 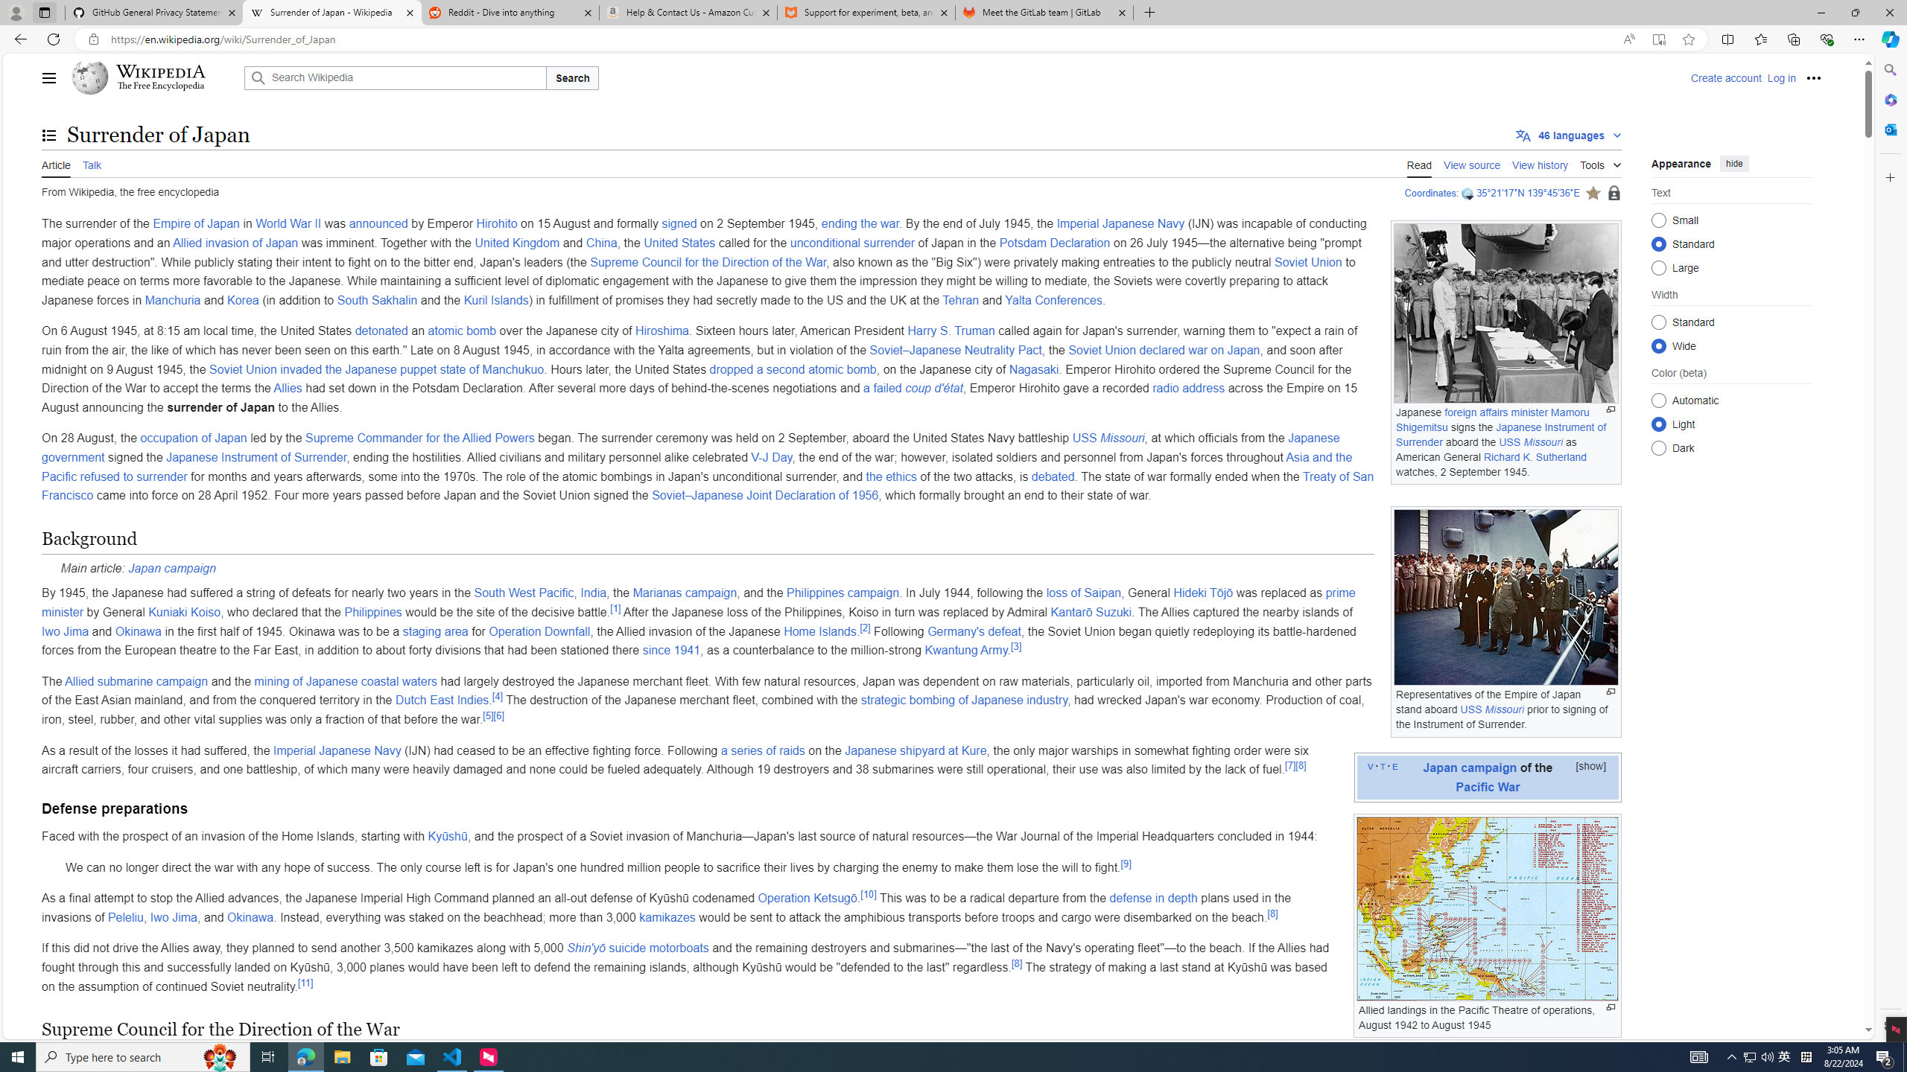 I want to click on Treaty of San Francisco, so click(x=708, y=485).